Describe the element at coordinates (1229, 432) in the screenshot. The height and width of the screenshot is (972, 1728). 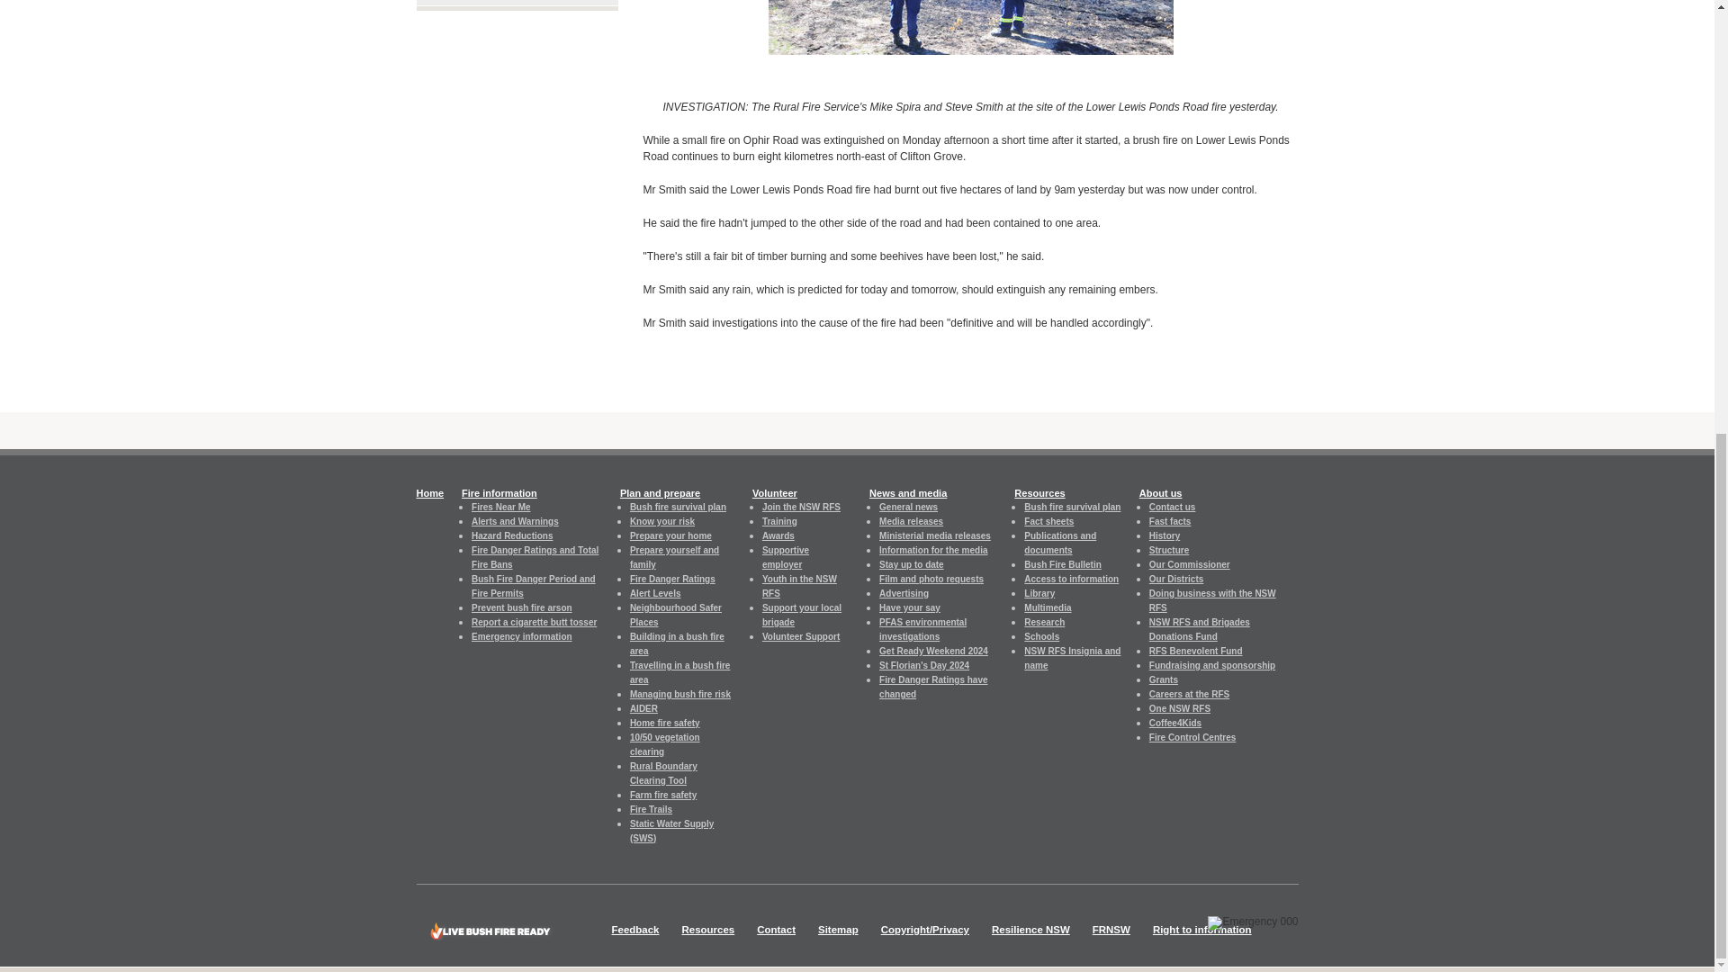
I see `Rich Site Summary` at that location.